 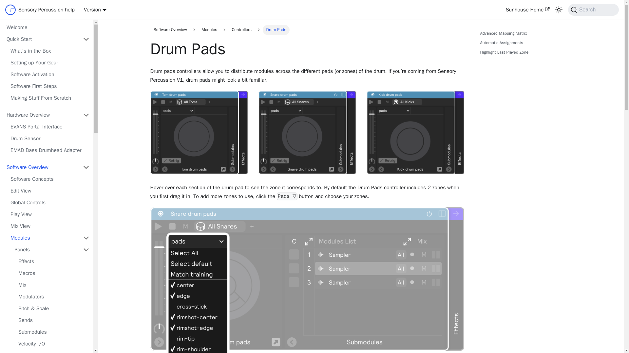 What do you see at coordinates (41, 167) in the screenshot?
I see `Software Overview` at bounding box center [41, 167].